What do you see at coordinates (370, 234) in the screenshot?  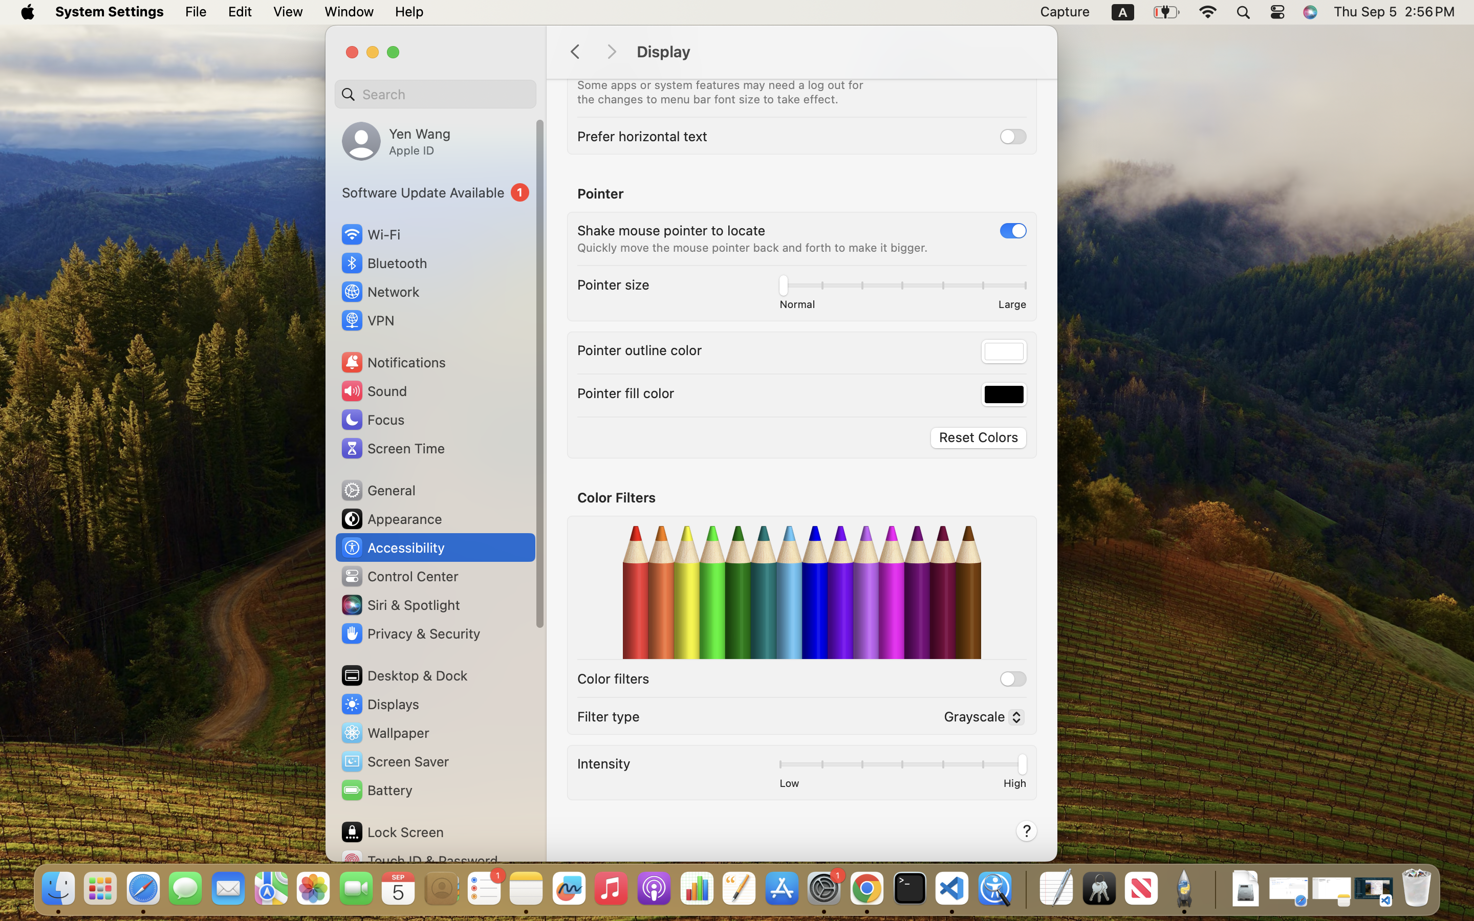 I see `Wi‑Fi` at bounding box center [370, 234].